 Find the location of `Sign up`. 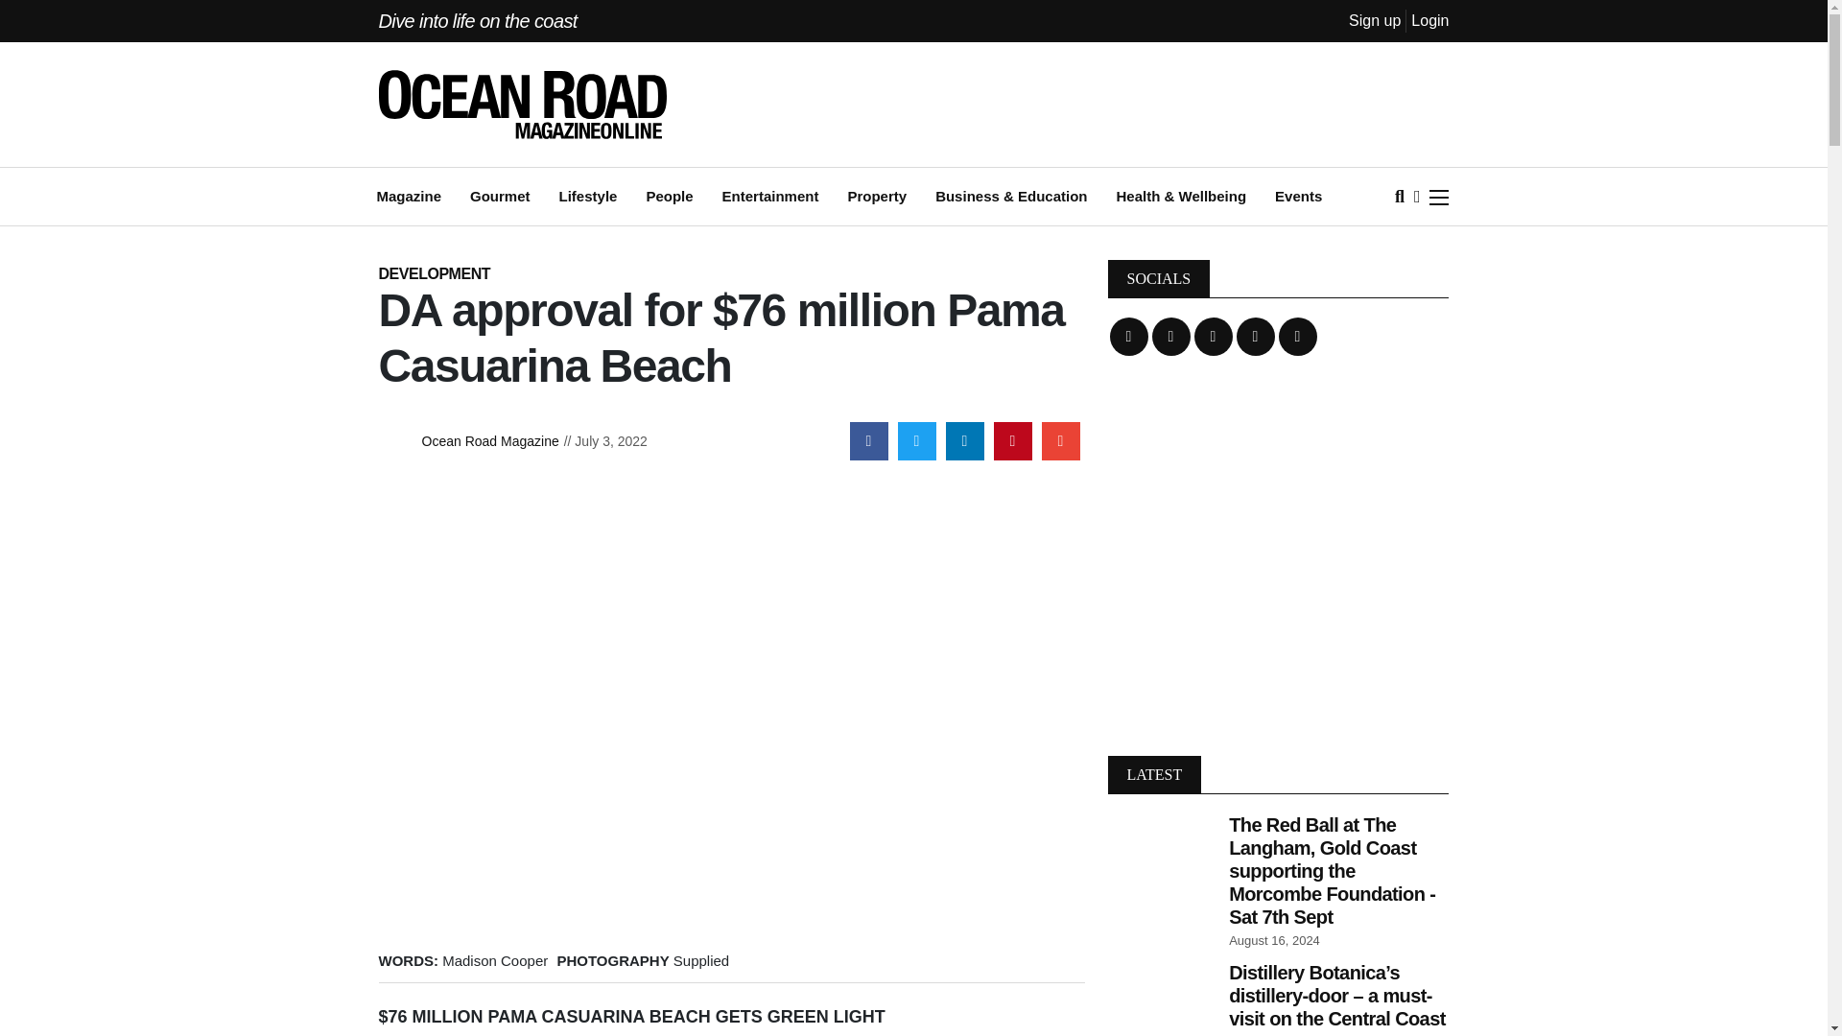

Sign up is located at coordinates (1374, 20).